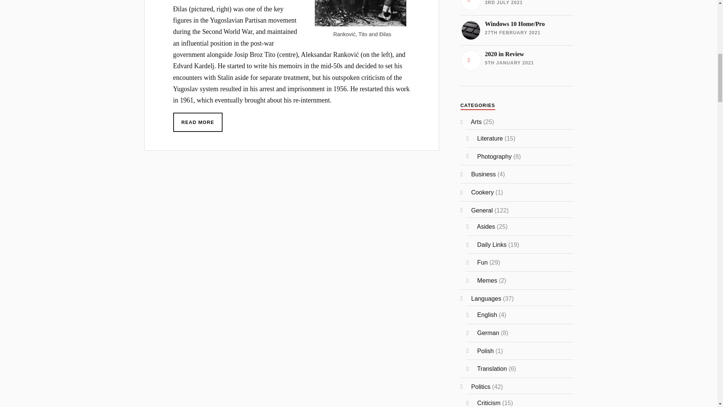 The width and height of the screenshot is (723, 407). I want to click on READ MORE, so click(198, 122).